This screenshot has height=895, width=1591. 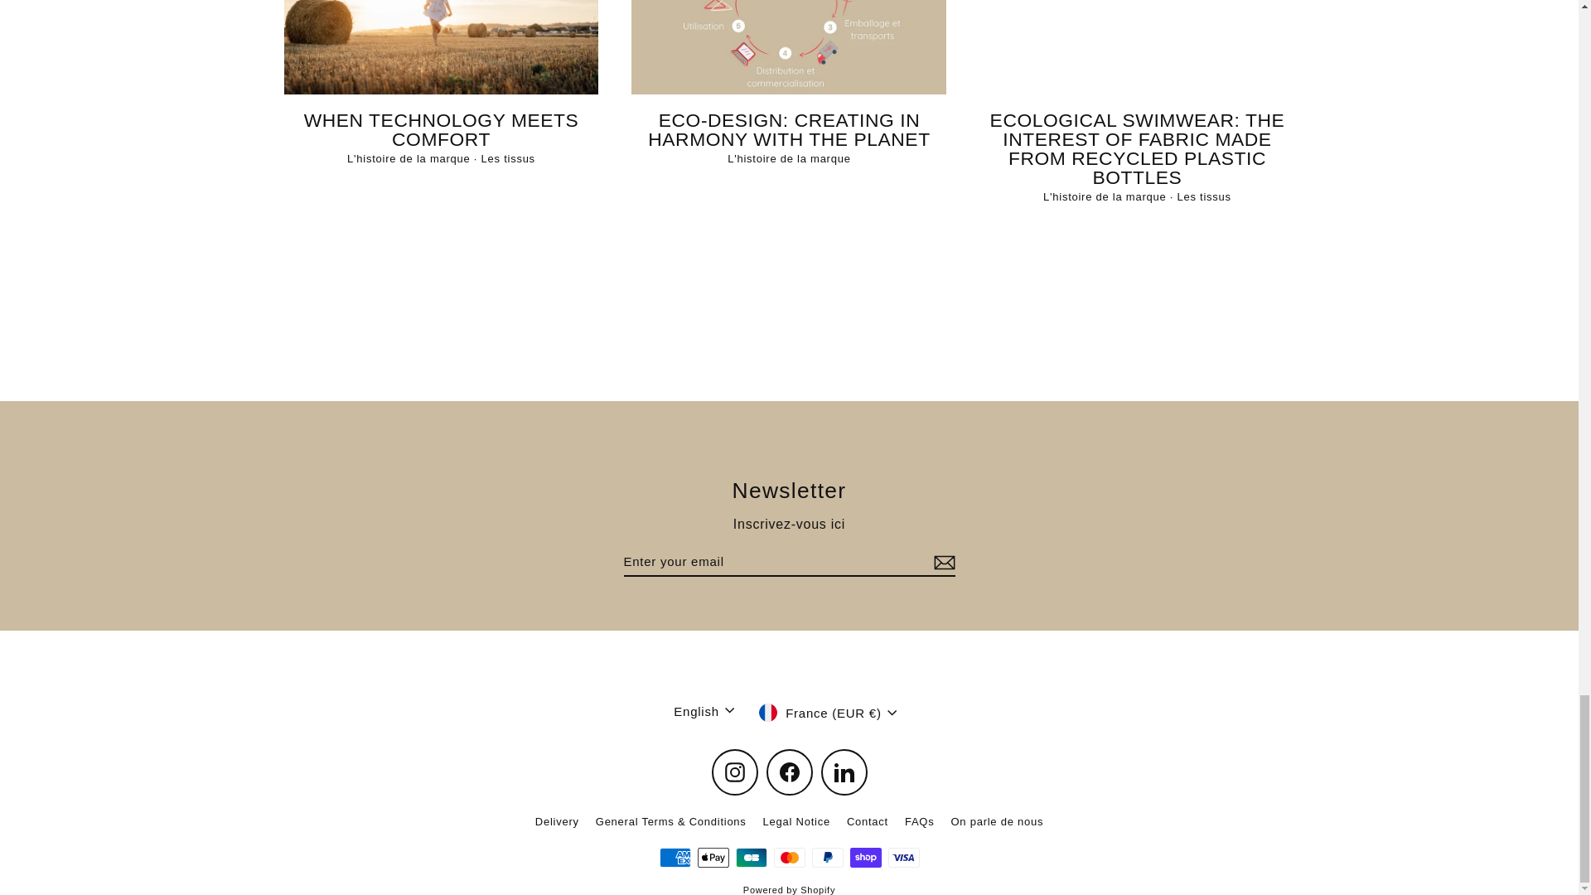 What do you see at coordinates (713, 857) in the screenshot?
I see `Apple Pay` at bounding box center [713, 857].